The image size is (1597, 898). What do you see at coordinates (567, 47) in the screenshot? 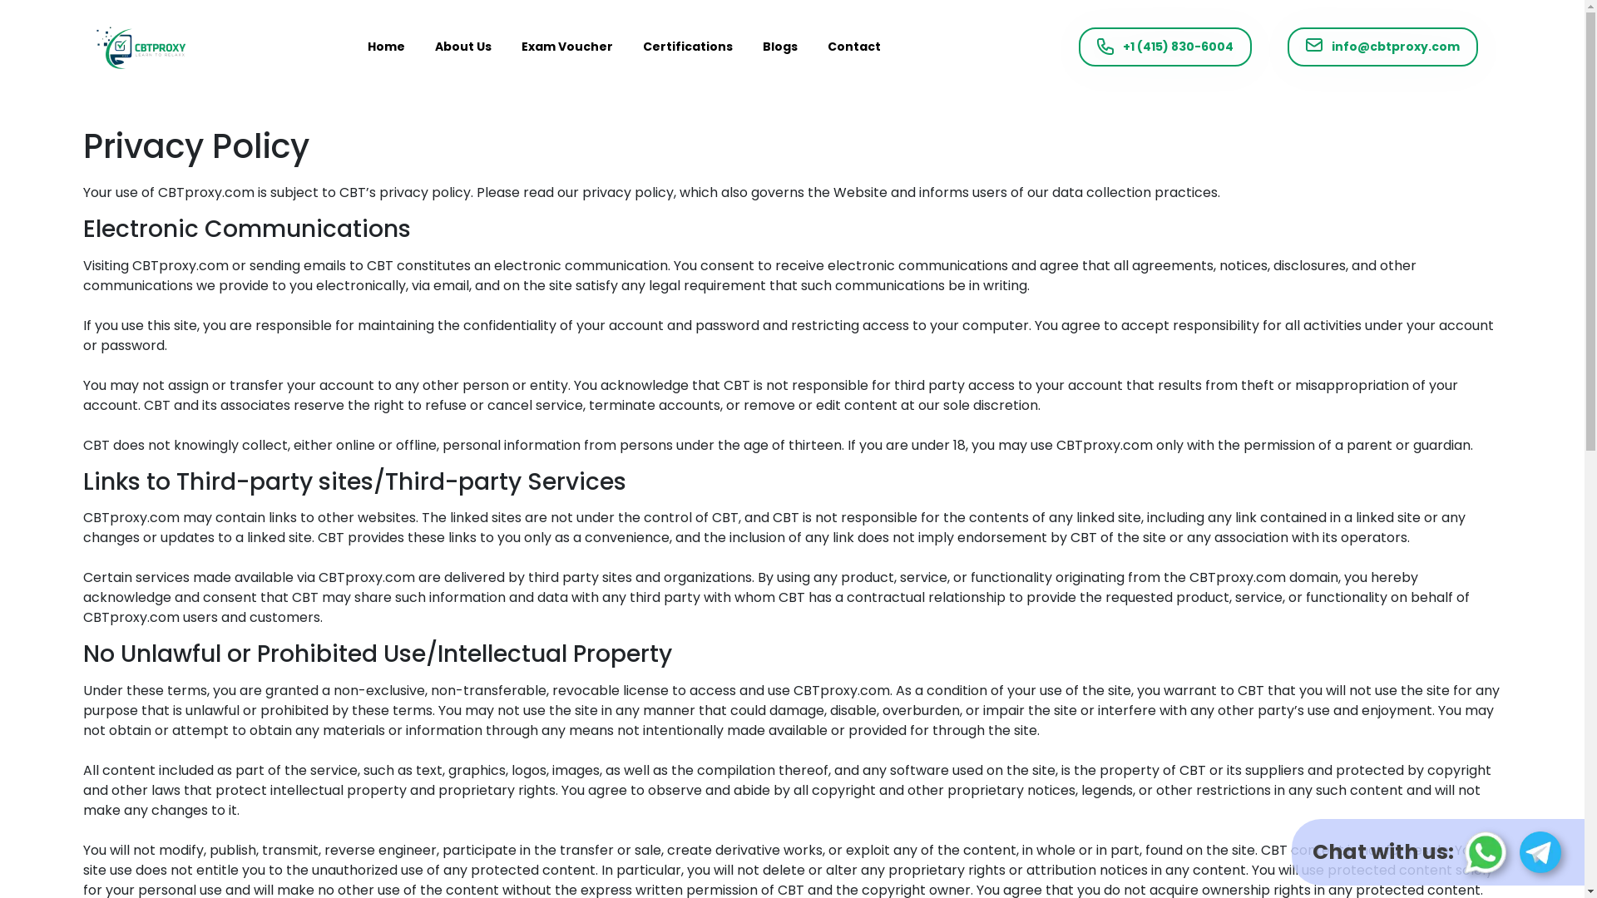
I see `Exam Voucher` at bounding box center [567, 47].